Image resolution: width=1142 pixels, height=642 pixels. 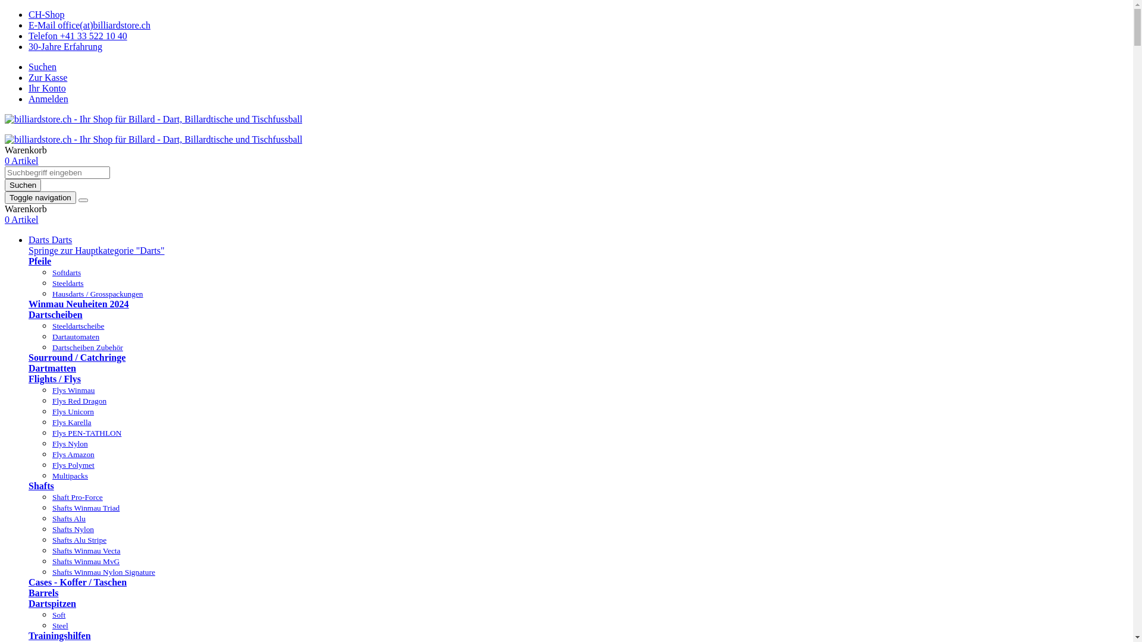 What do you see at coordinates (21, 160) in the screenshot?
I see `0 Artikel` at bounding box center [21, 160].